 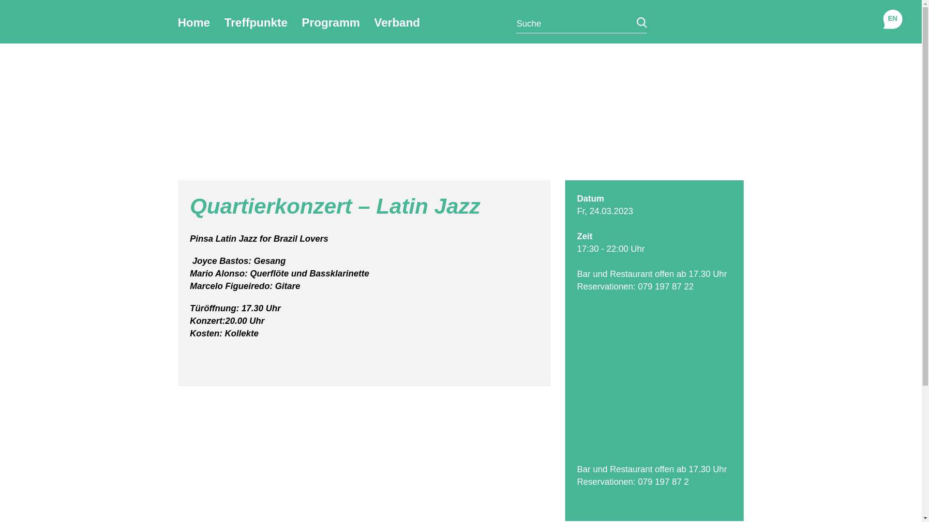 What do you see at coordinates (892, 18) in the screenshot?
I see `EN` at bounding box center [892, 18].